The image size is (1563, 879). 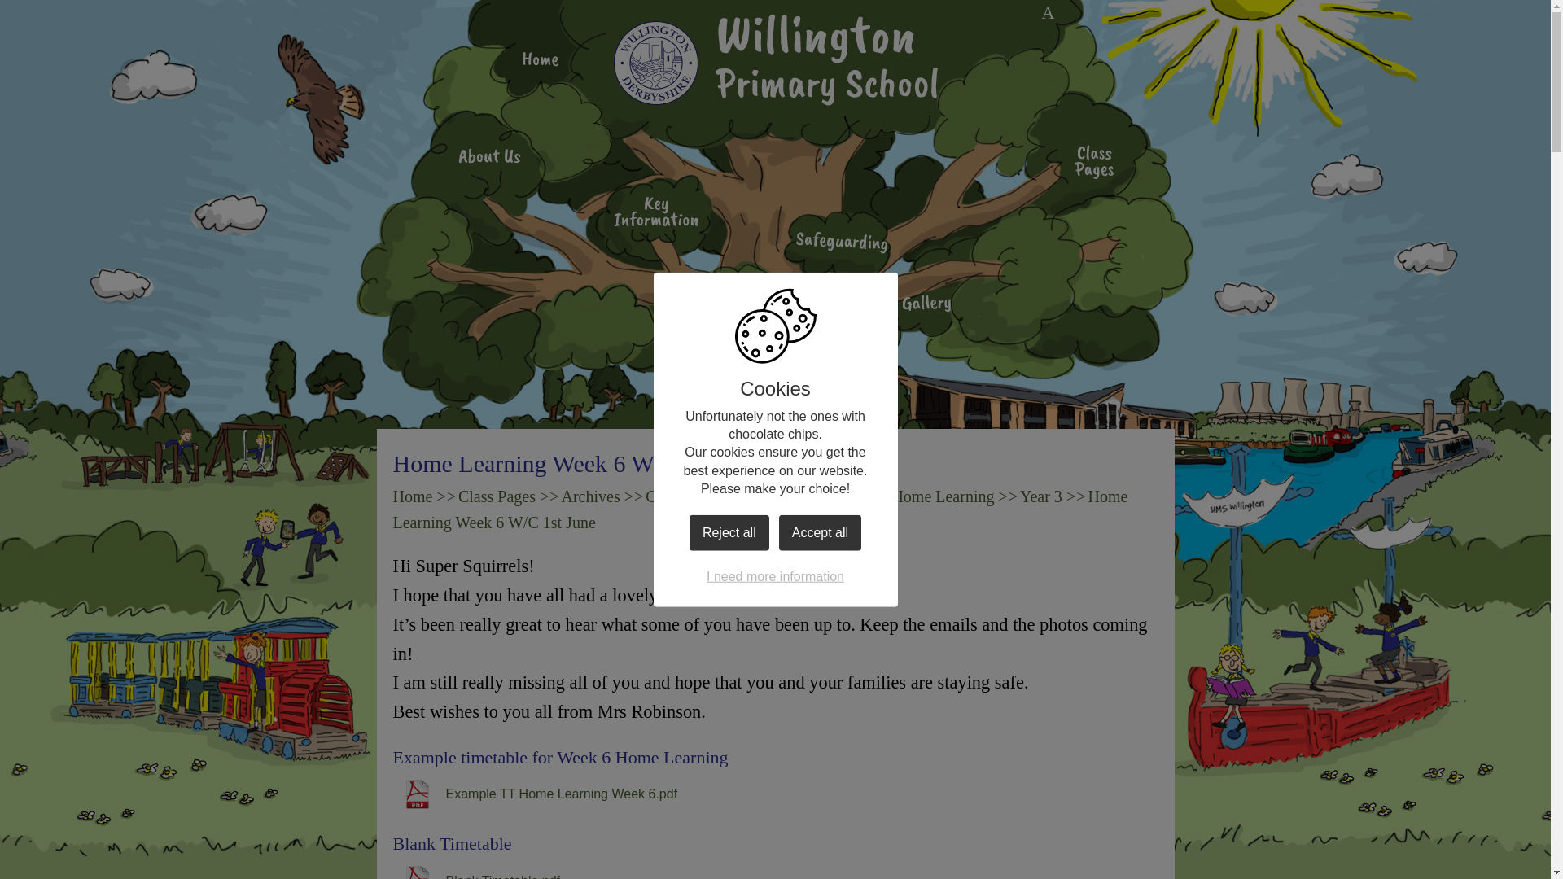 I want to click on Year 3, so click(x=1041, y=496).